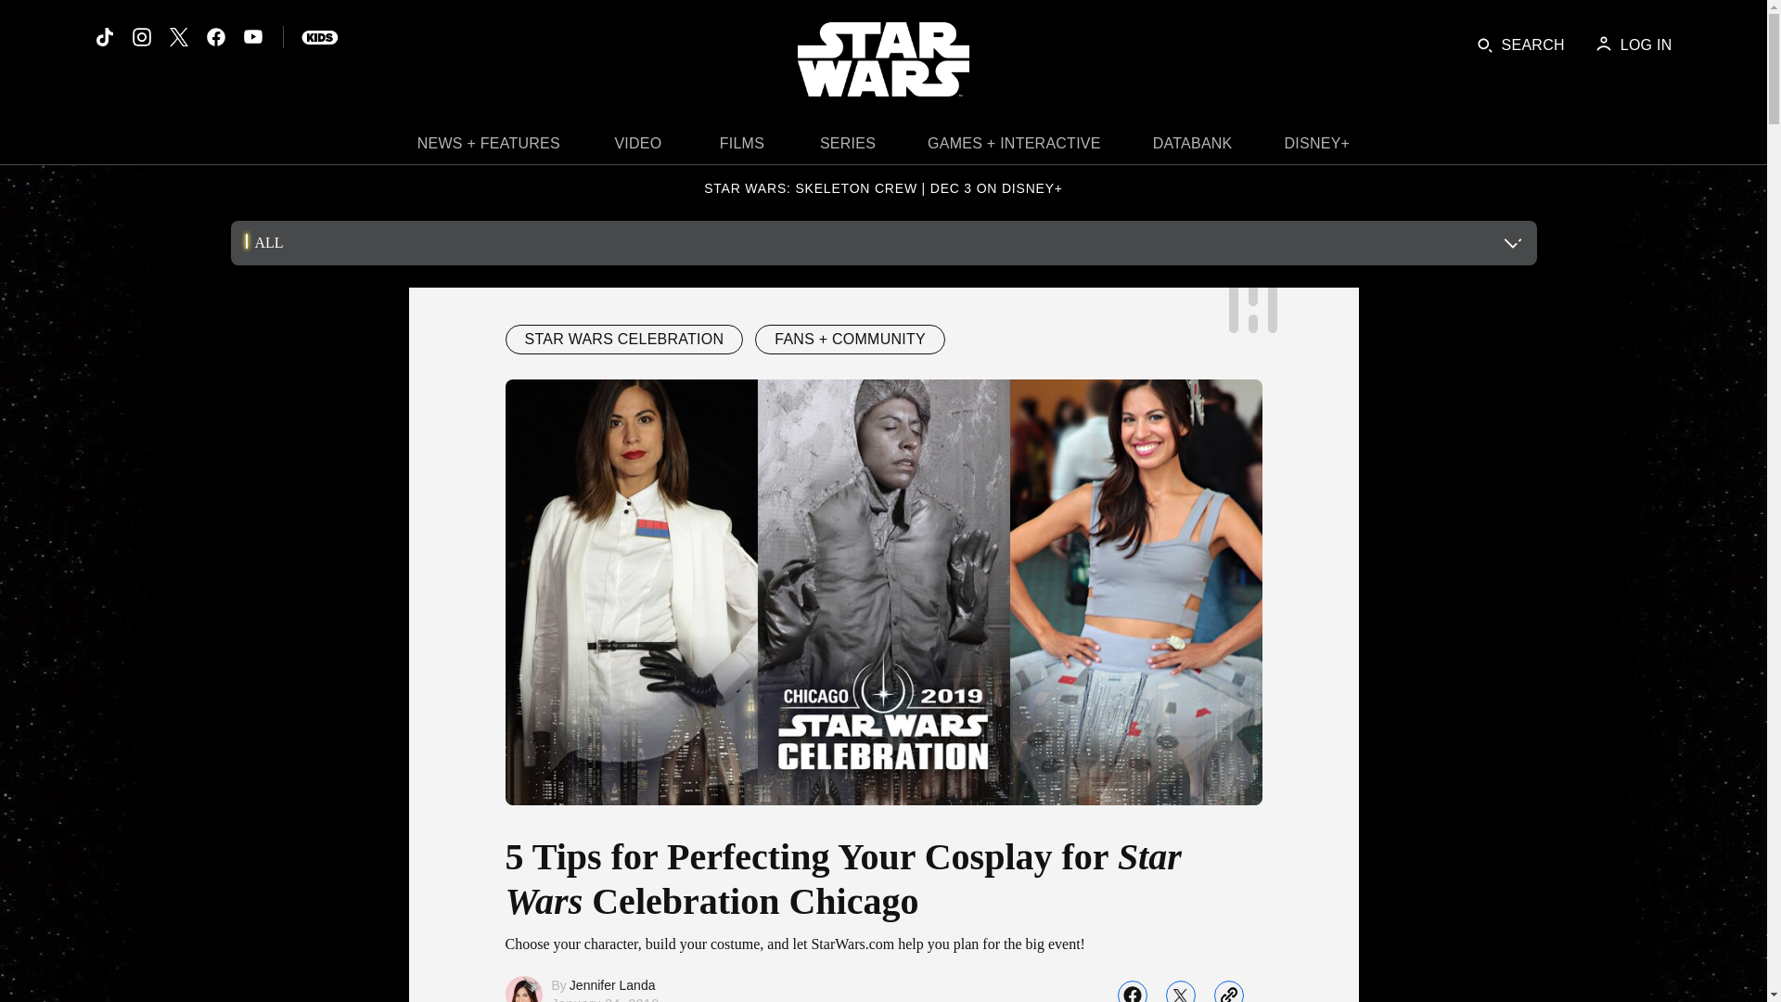 The image size is (1781, 1002). Describe the element at coordinates (848, 148) in the screenshot. I see `SERIES` at that location.